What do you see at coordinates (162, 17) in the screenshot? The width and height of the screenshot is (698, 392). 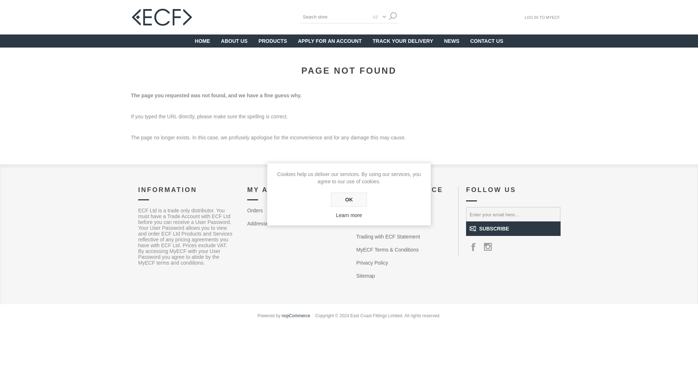 I see `East Coast Fittings Limited` at bounding box center [162, 17].